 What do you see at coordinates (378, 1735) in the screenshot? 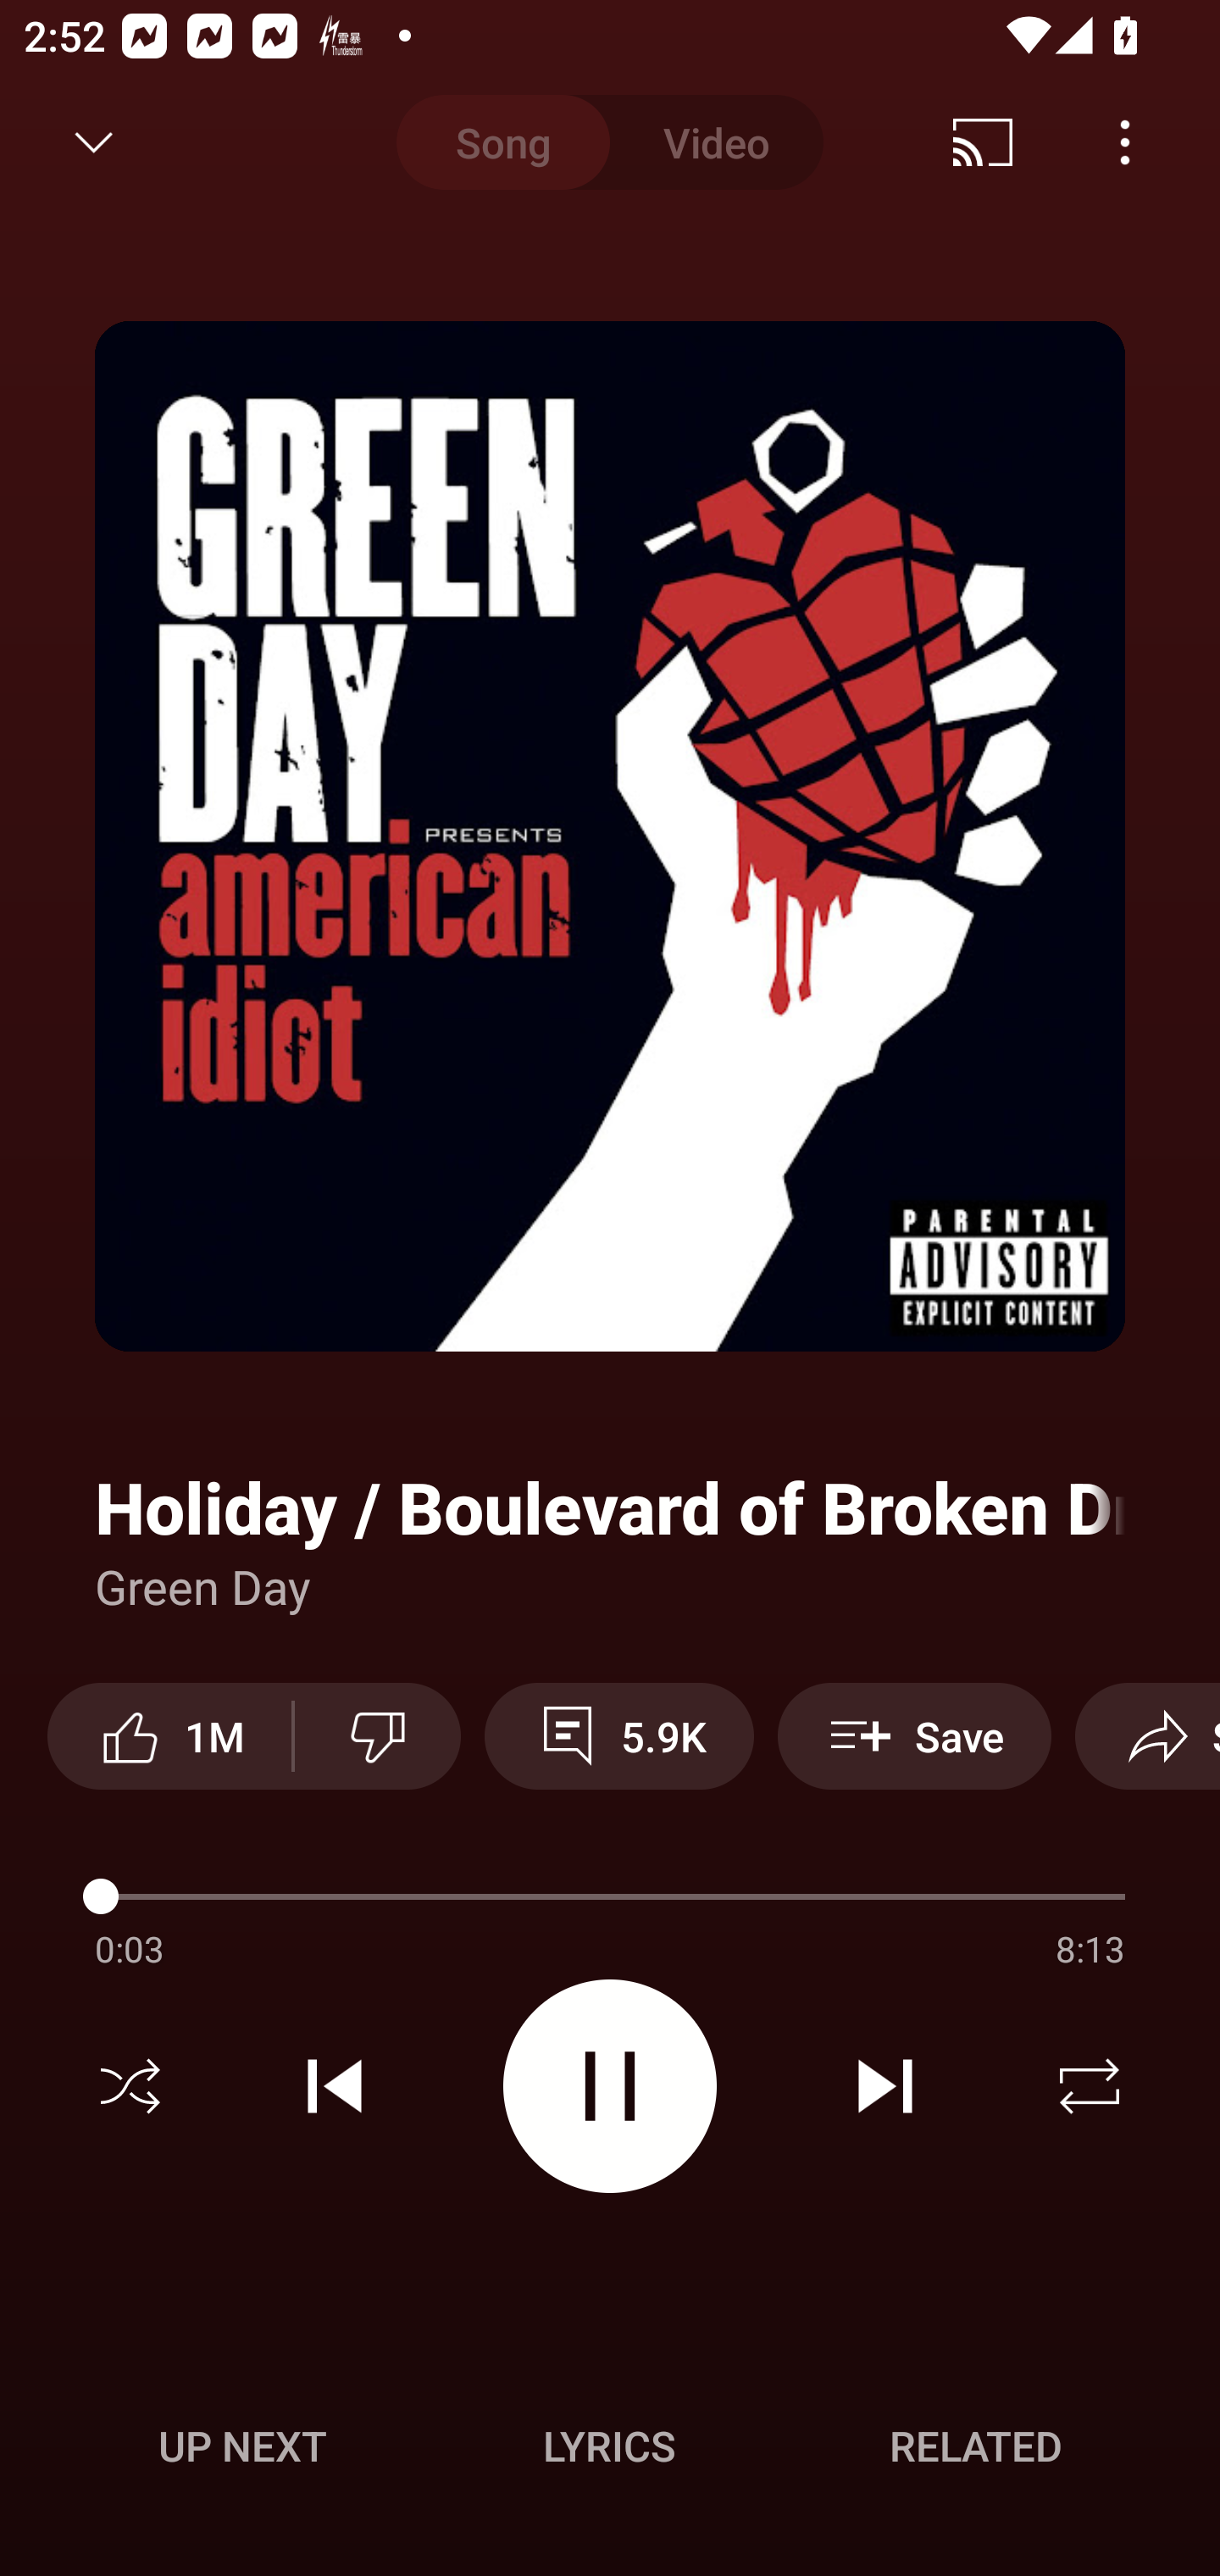
I see `Dislike` at bounding box center [378, 1735].